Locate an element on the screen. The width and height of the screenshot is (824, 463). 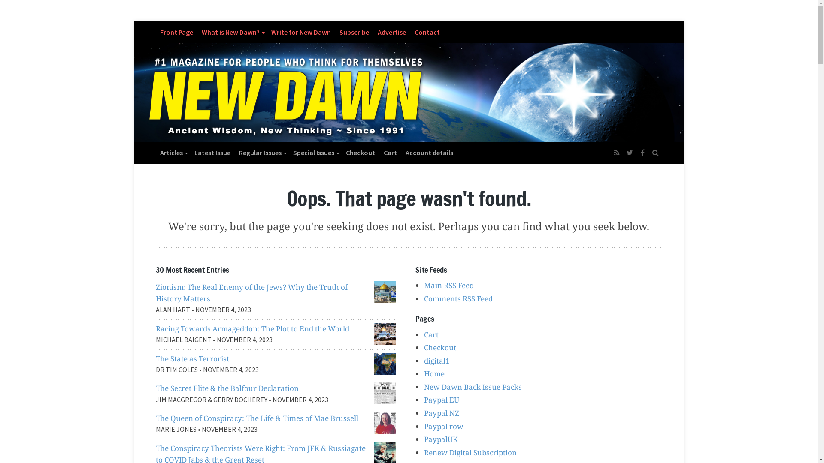
Latest Issue is located at coordinates (212, 153).